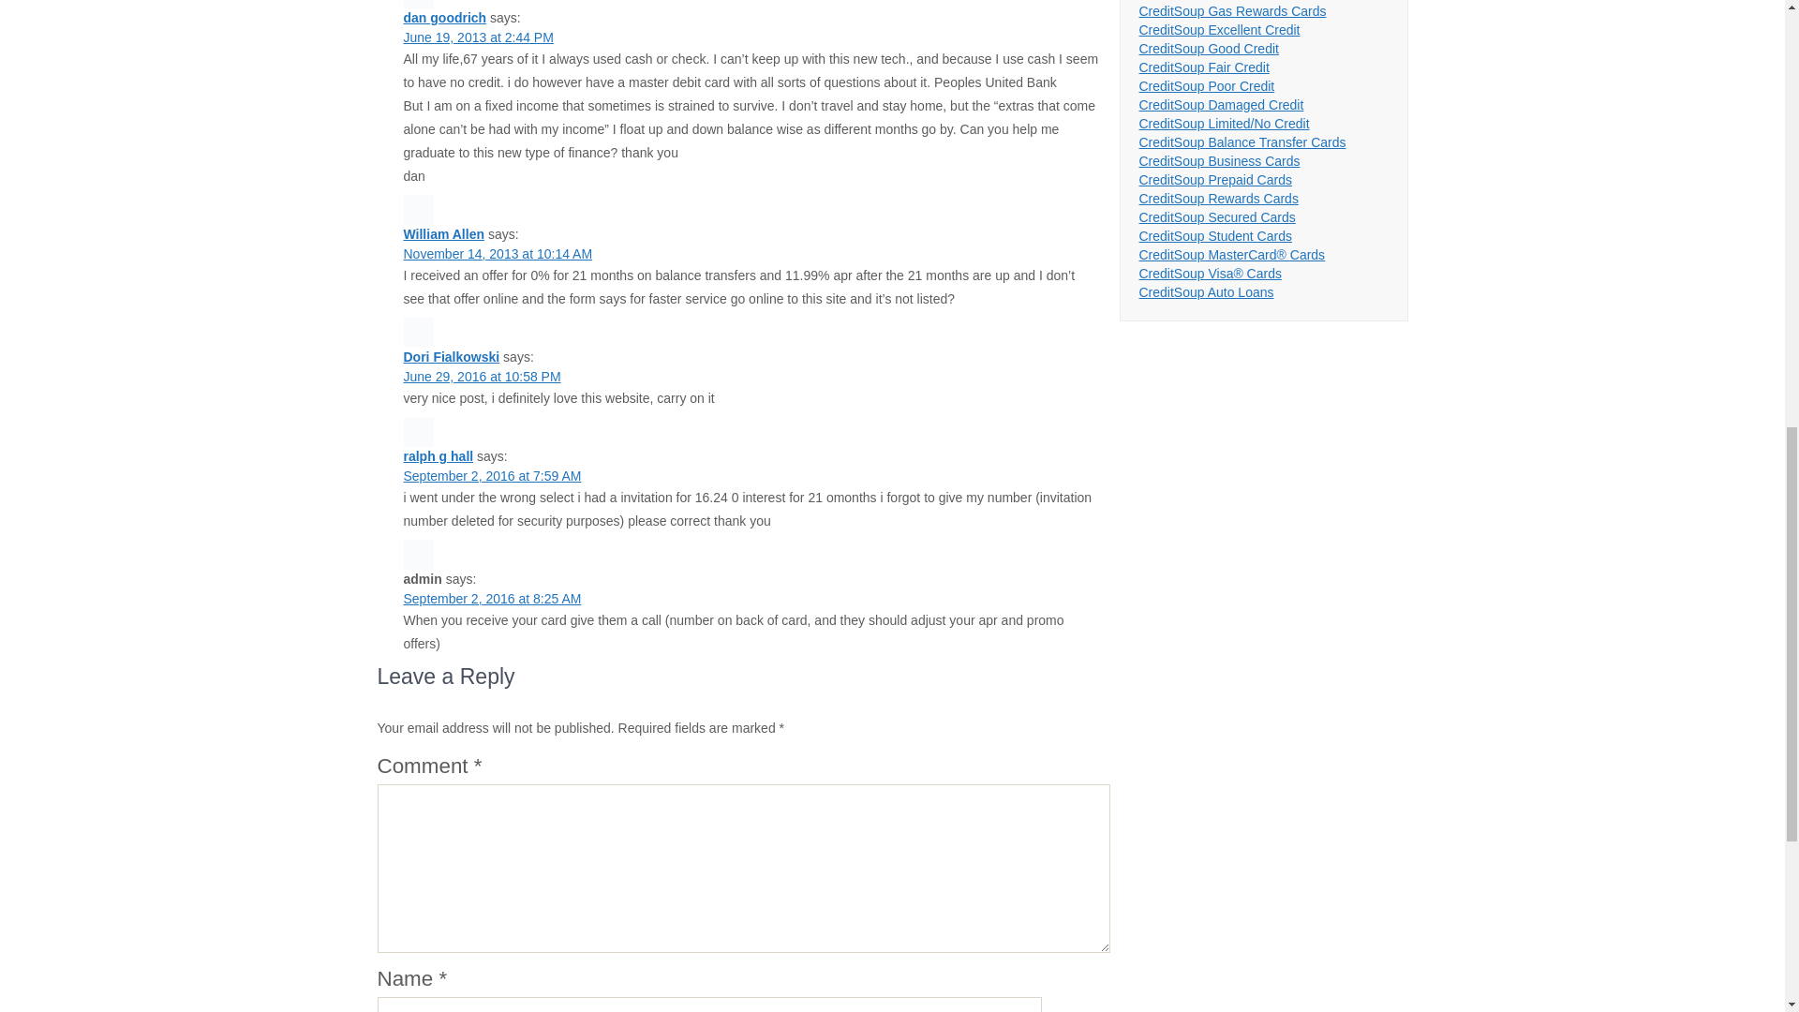  What do you see at coordinates (1233, 11) in the screenshot?
I see `CreditSoup Gas Rewards Cards` at bounding box center [1233, 11].